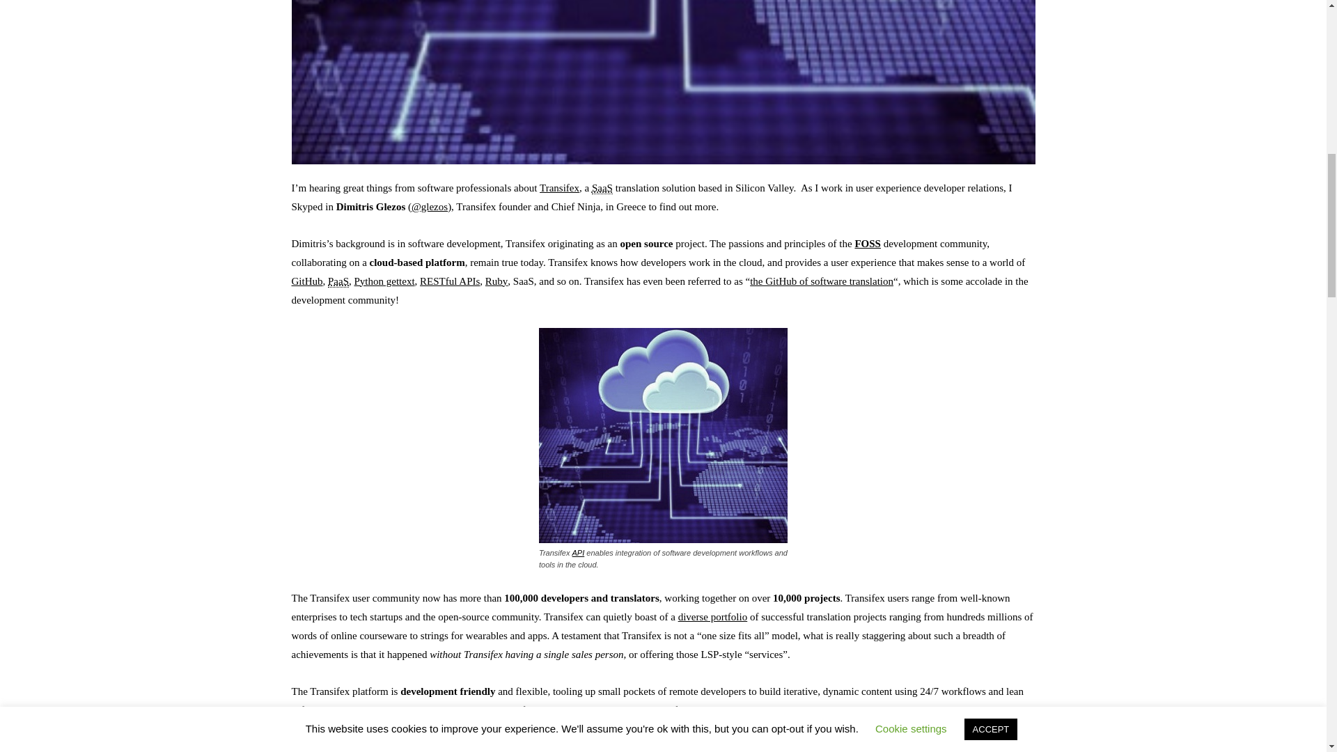 This screenshot has width=1337, height=752. I want to click on Dimitris Glezos on Twitter, so click(430, 206).